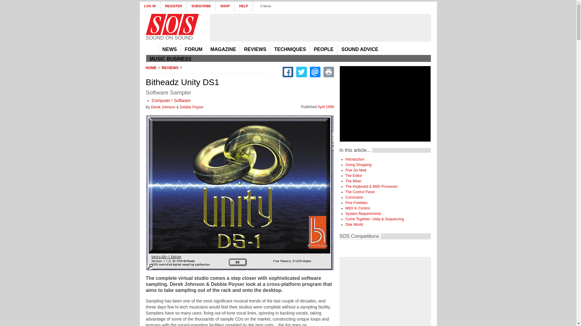 The width and height of the screenshot is (581, 326). I want to click on HELP, so click(244, 6).